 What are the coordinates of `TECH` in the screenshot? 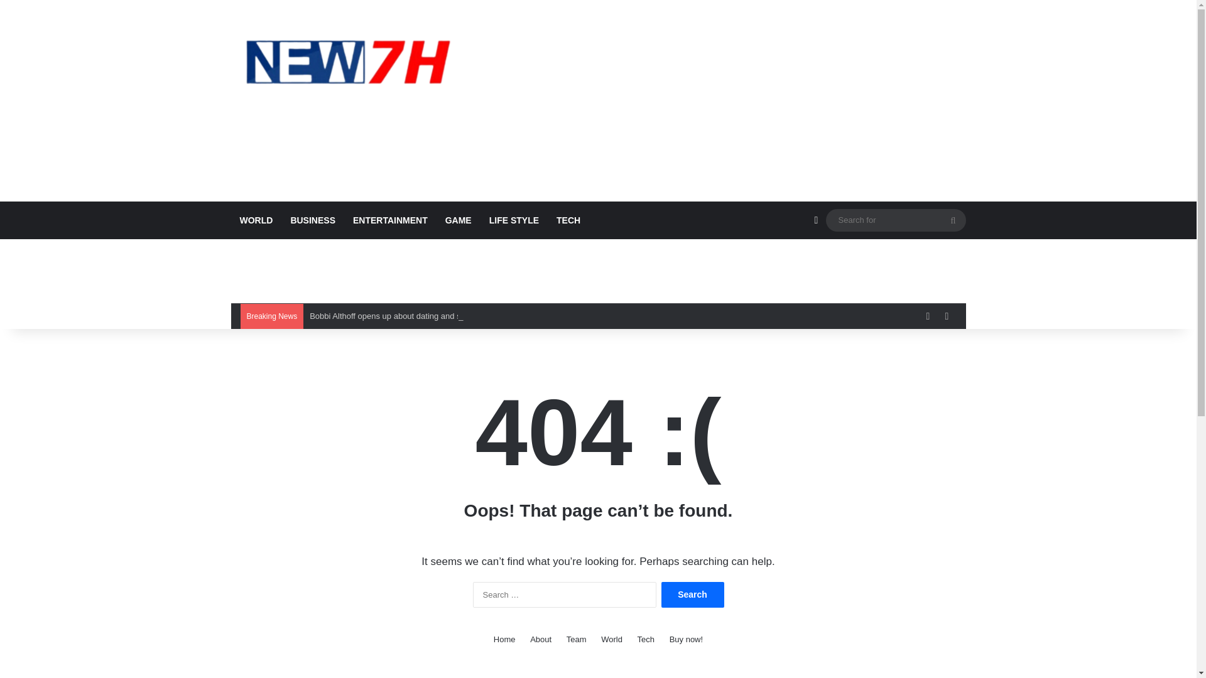 It's located at (568, 220).